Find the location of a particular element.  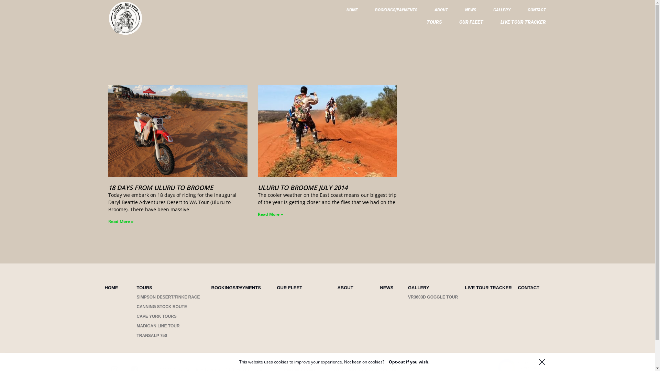

GALLERY is located at coordinates (419, 288).